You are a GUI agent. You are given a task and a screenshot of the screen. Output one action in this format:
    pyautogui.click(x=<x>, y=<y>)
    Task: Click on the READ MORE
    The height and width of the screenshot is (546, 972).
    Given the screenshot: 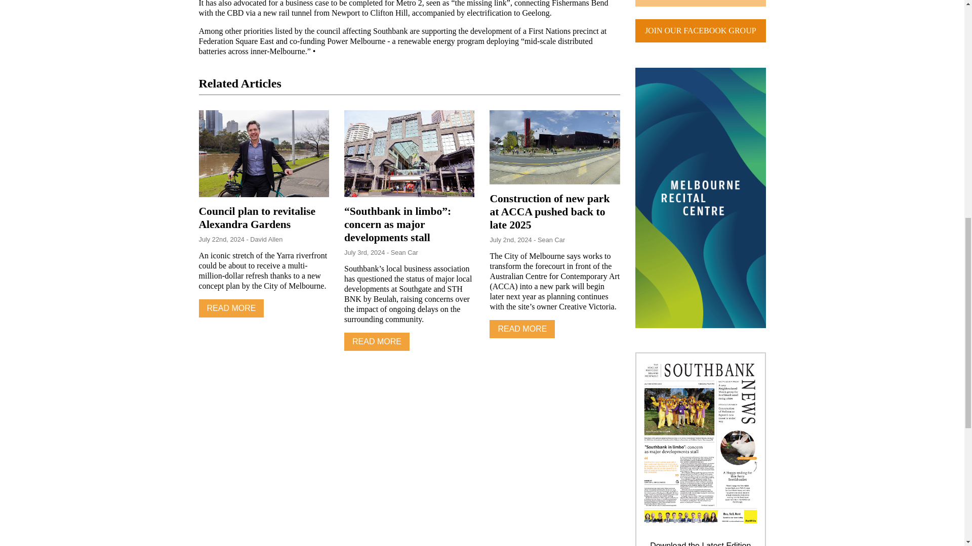 What is the action you would take?
    pyautogui.click(x=231, y=308)
    